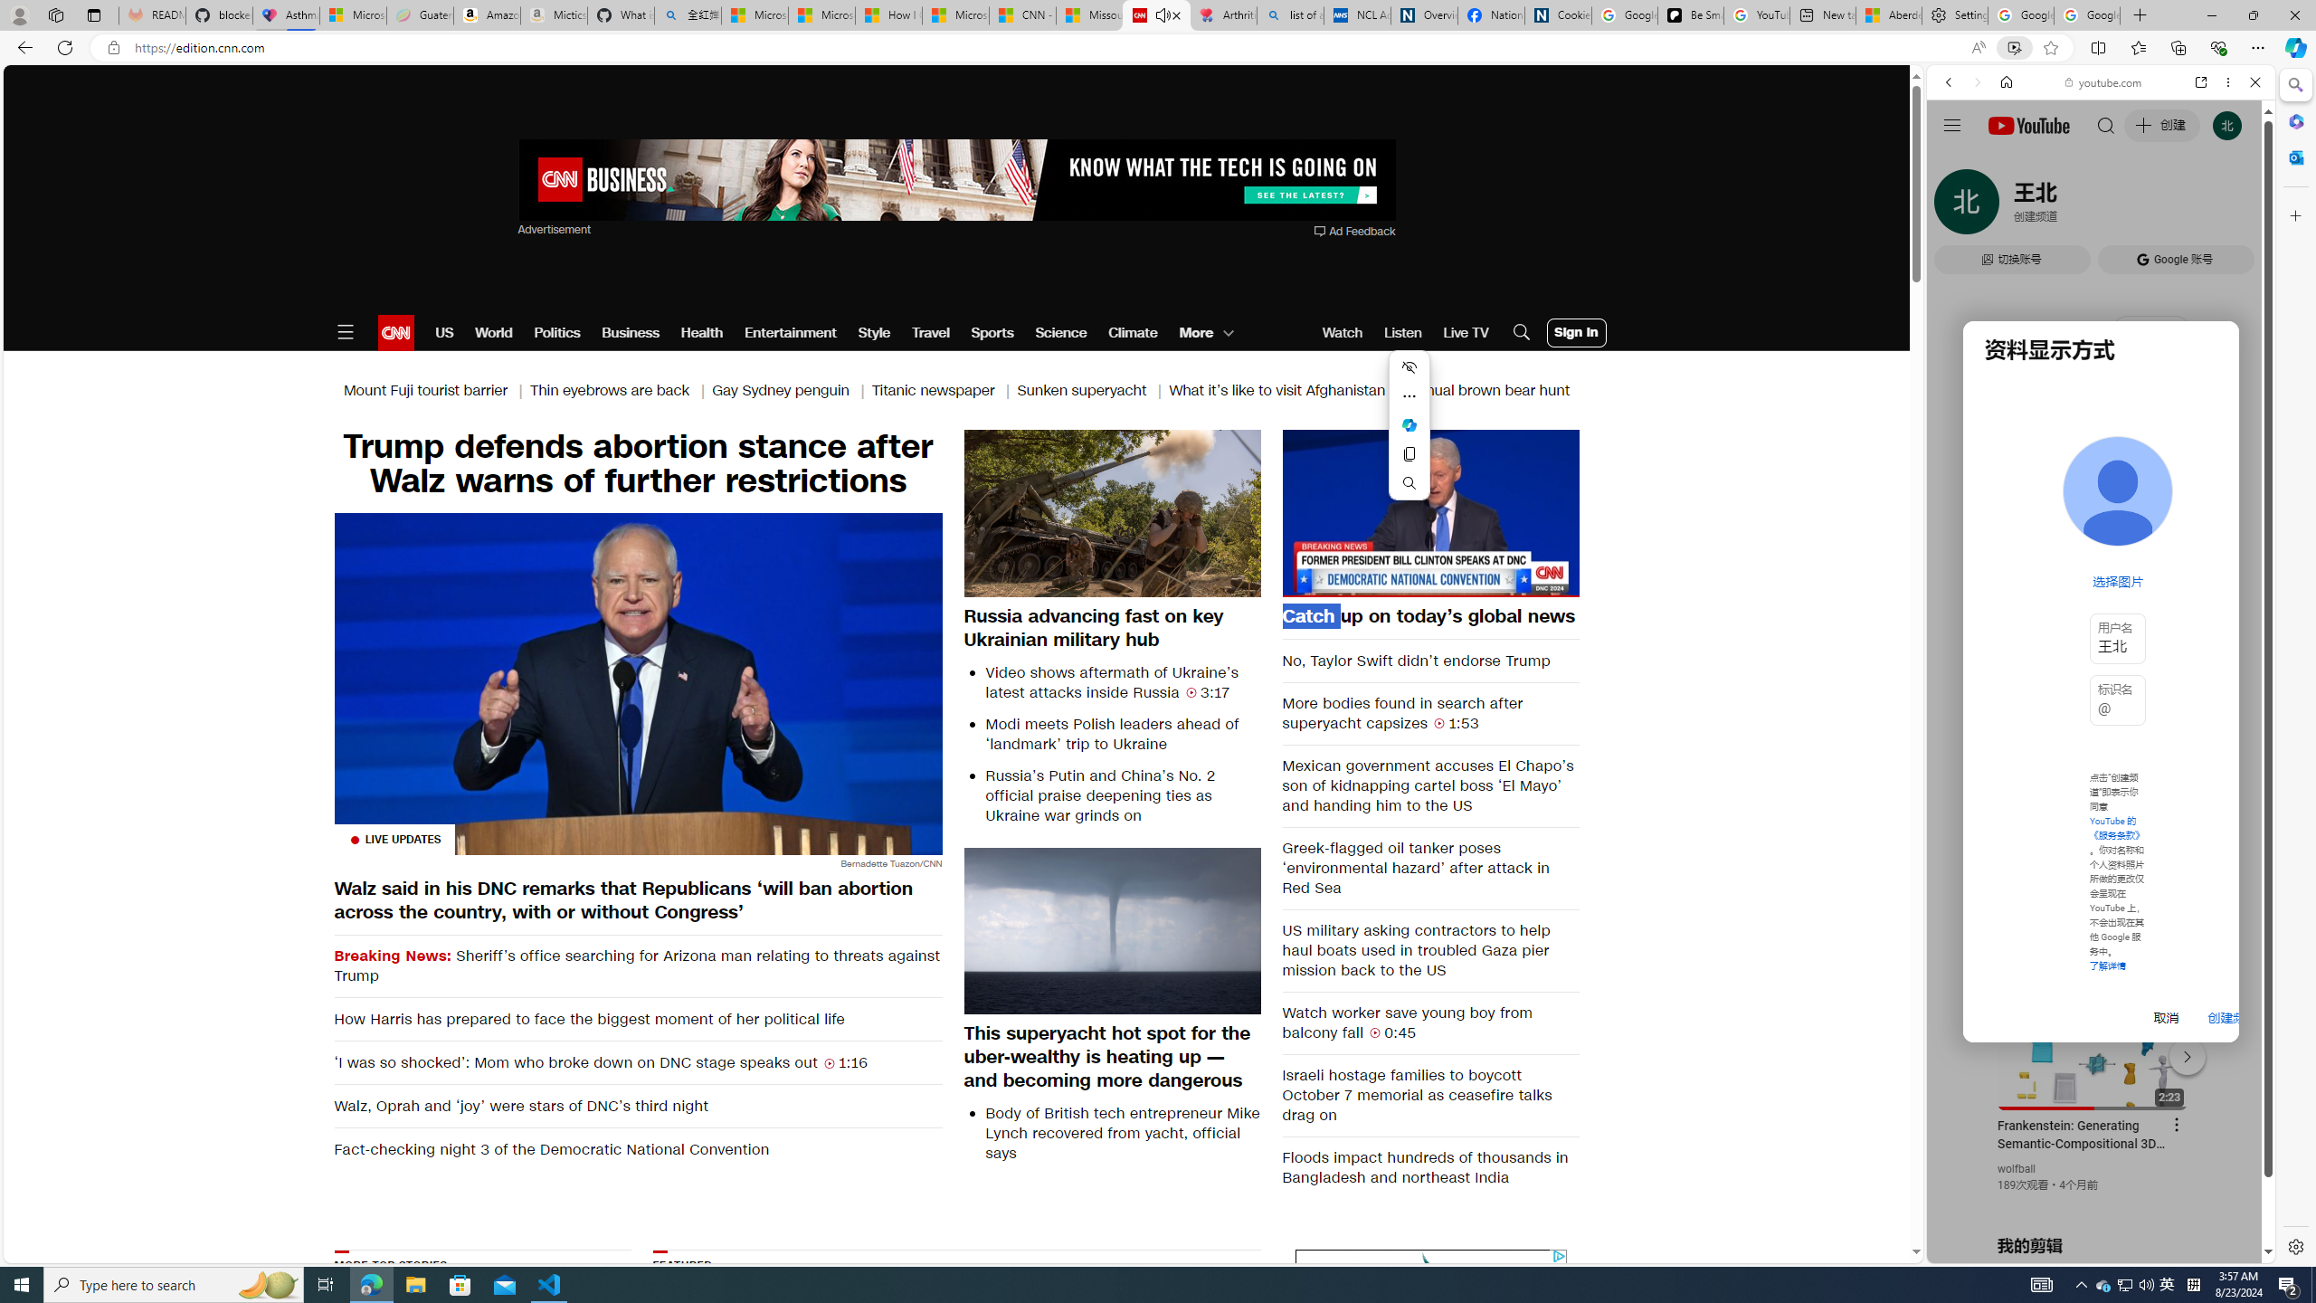  I want to click on wolfball, so click(2017, 1169).